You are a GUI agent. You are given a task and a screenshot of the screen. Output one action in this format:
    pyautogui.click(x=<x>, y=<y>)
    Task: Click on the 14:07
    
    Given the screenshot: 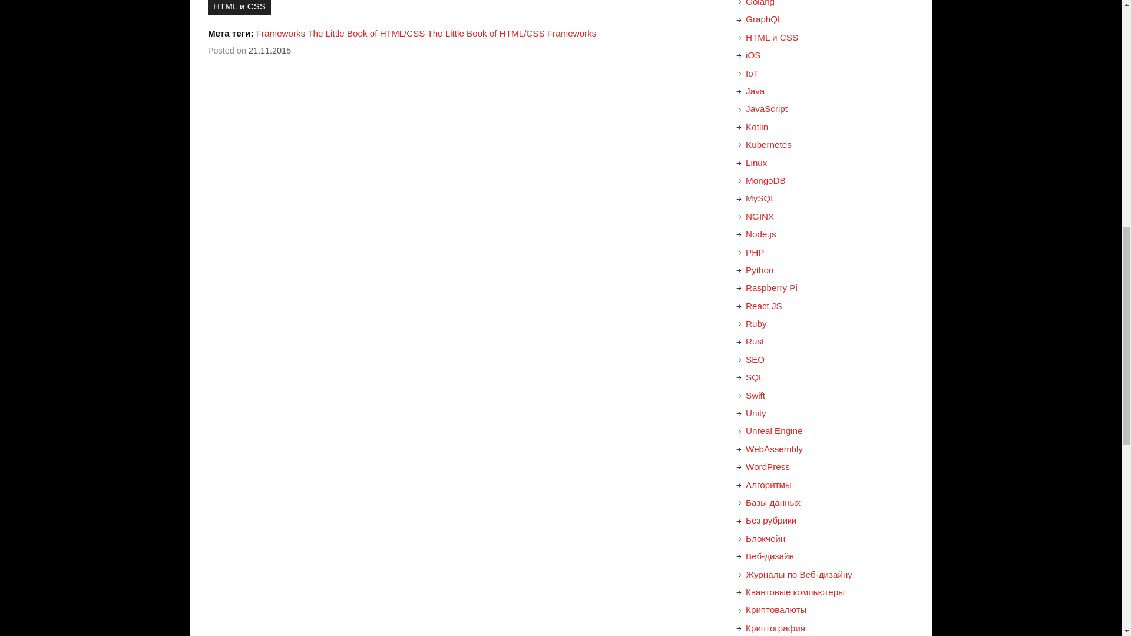 What is the action you would take?
    pyautogui.click(x=270, y=50)
    